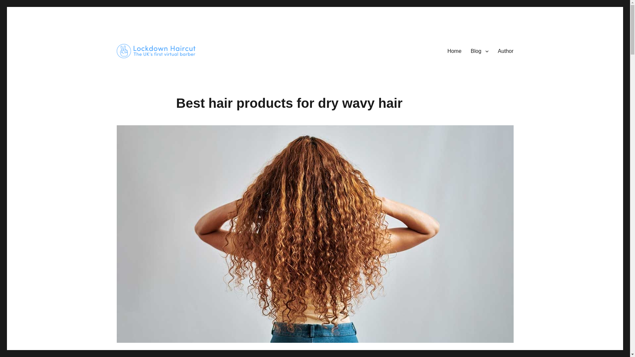 The image size is (635, 357). Describe the element at coordinates (505, 51) in the screenshot. I see `Author` at that location.